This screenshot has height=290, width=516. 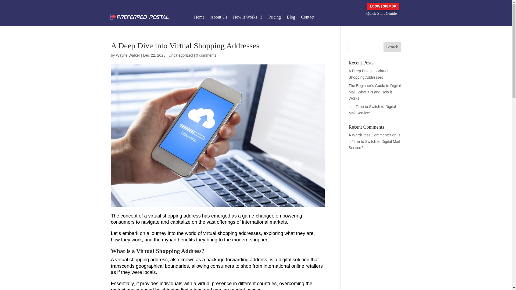 I want to click on Uncategorized, so click(x=181, y=55).